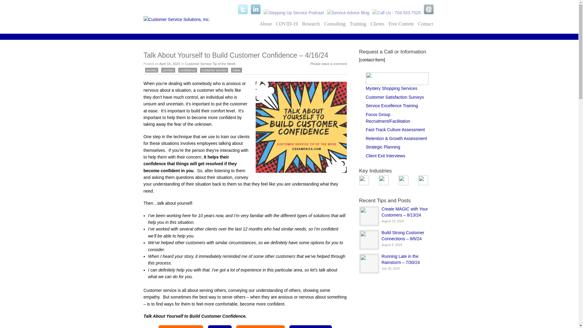 The image size is (583, 328). Describe the element at coordinates (266, 24) in the screenshot. I see `About` at that location.